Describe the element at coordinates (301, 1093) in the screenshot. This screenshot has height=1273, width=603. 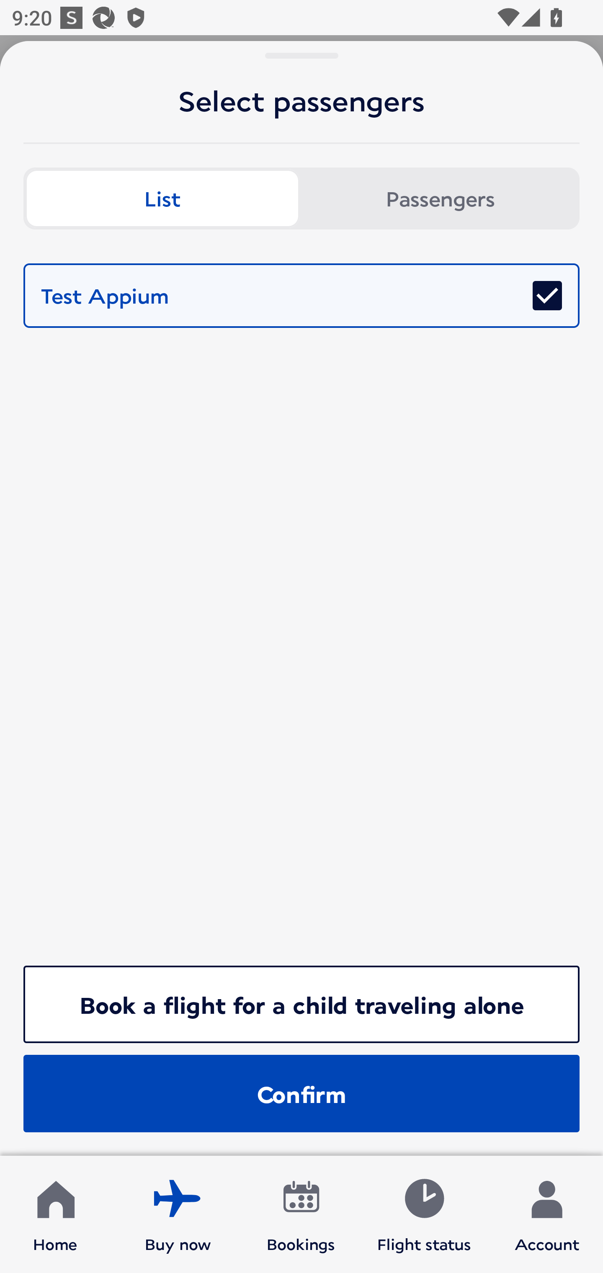
I see `Confirm` at that location.